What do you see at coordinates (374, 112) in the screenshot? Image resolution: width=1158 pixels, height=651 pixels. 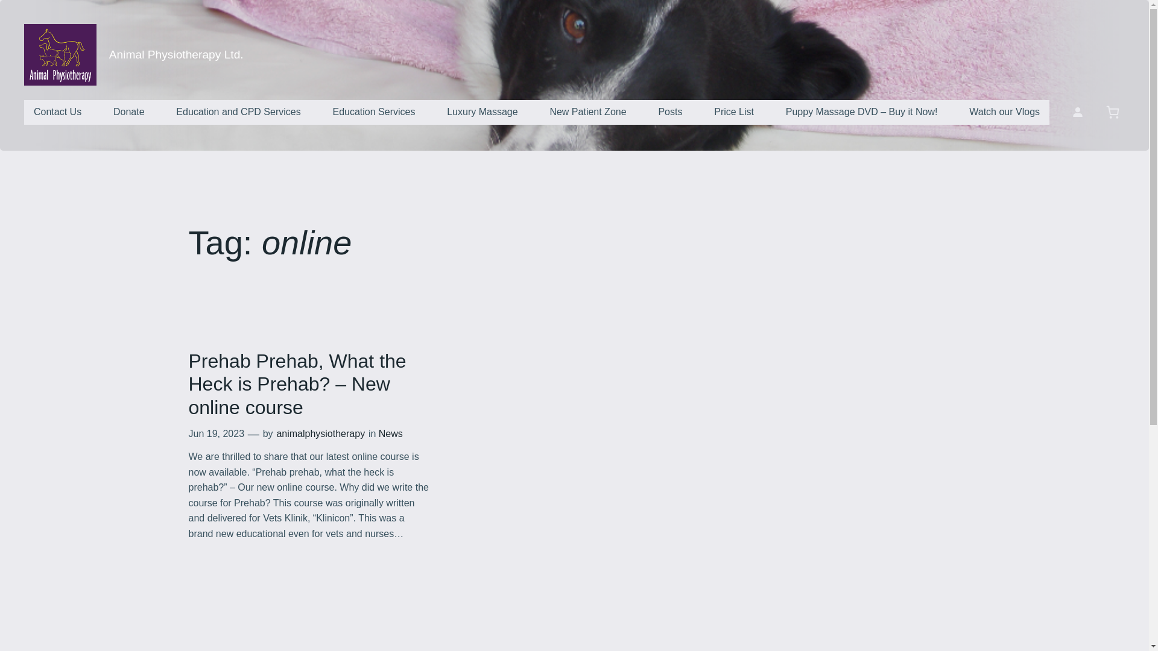 I see `Education Services` at bounding box center [374, 112].